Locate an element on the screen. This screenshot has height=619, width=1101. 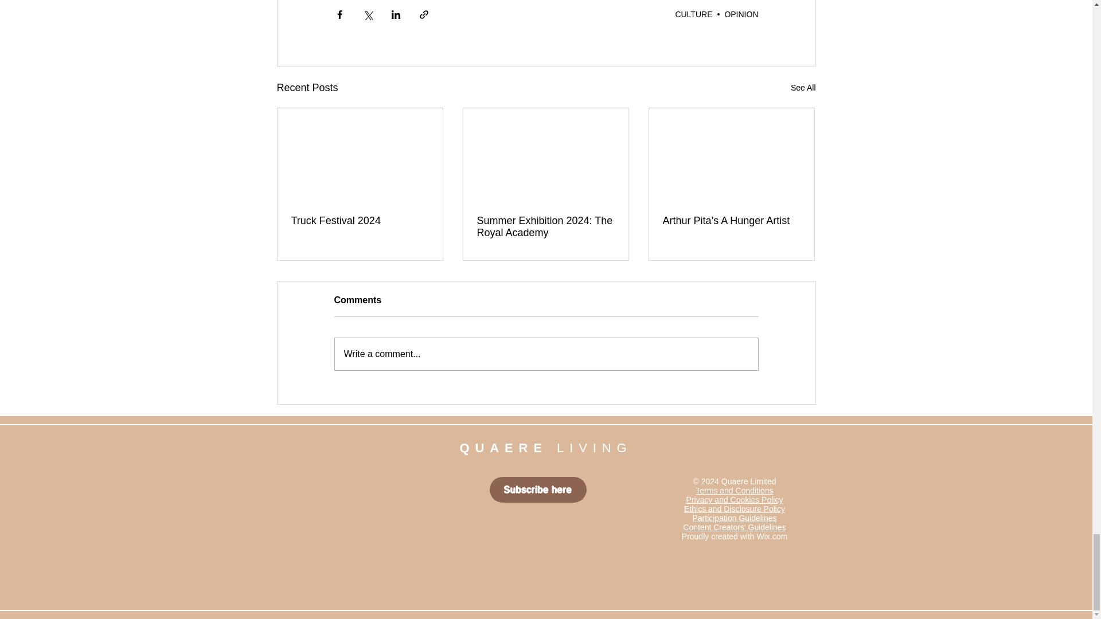
CULTURE is located at coordinates (693, 14).